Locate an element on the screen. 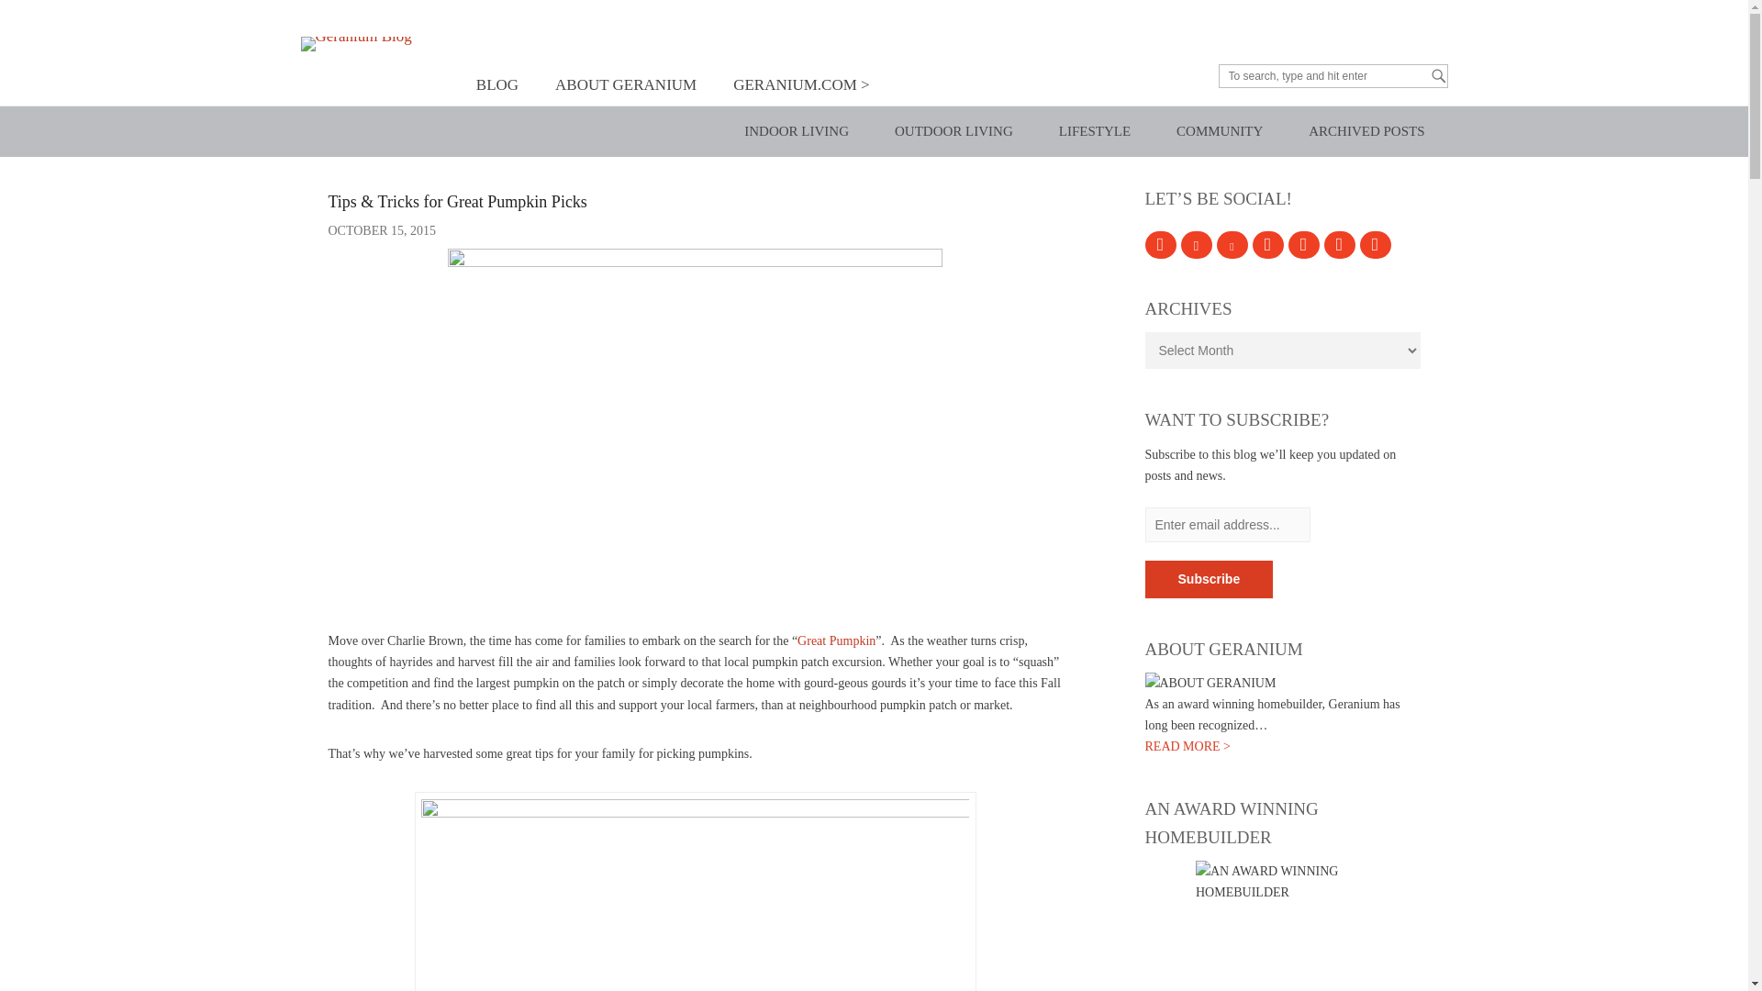 The height and width of the screenshot is (991, 1762). BLOG is located at coordinates (497, 84).